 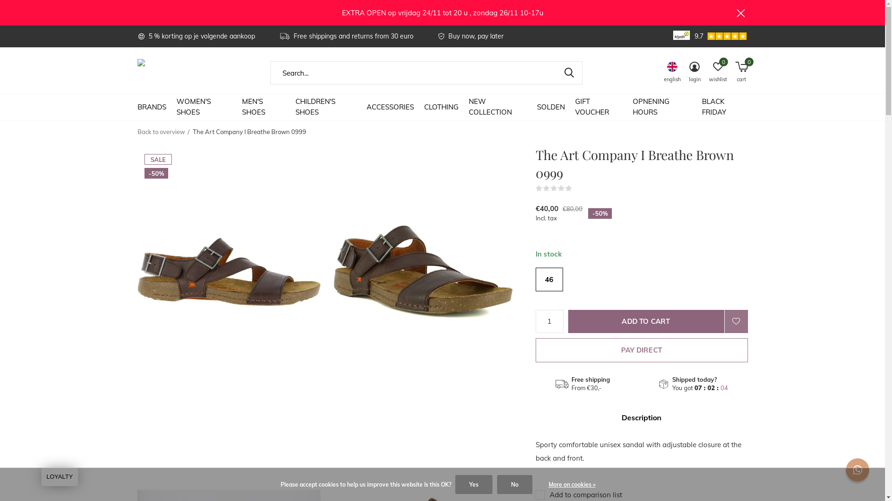 What do you see at coordinates (694, 73) in the screenshot?
I see `login` at bounding box center [694, 73].